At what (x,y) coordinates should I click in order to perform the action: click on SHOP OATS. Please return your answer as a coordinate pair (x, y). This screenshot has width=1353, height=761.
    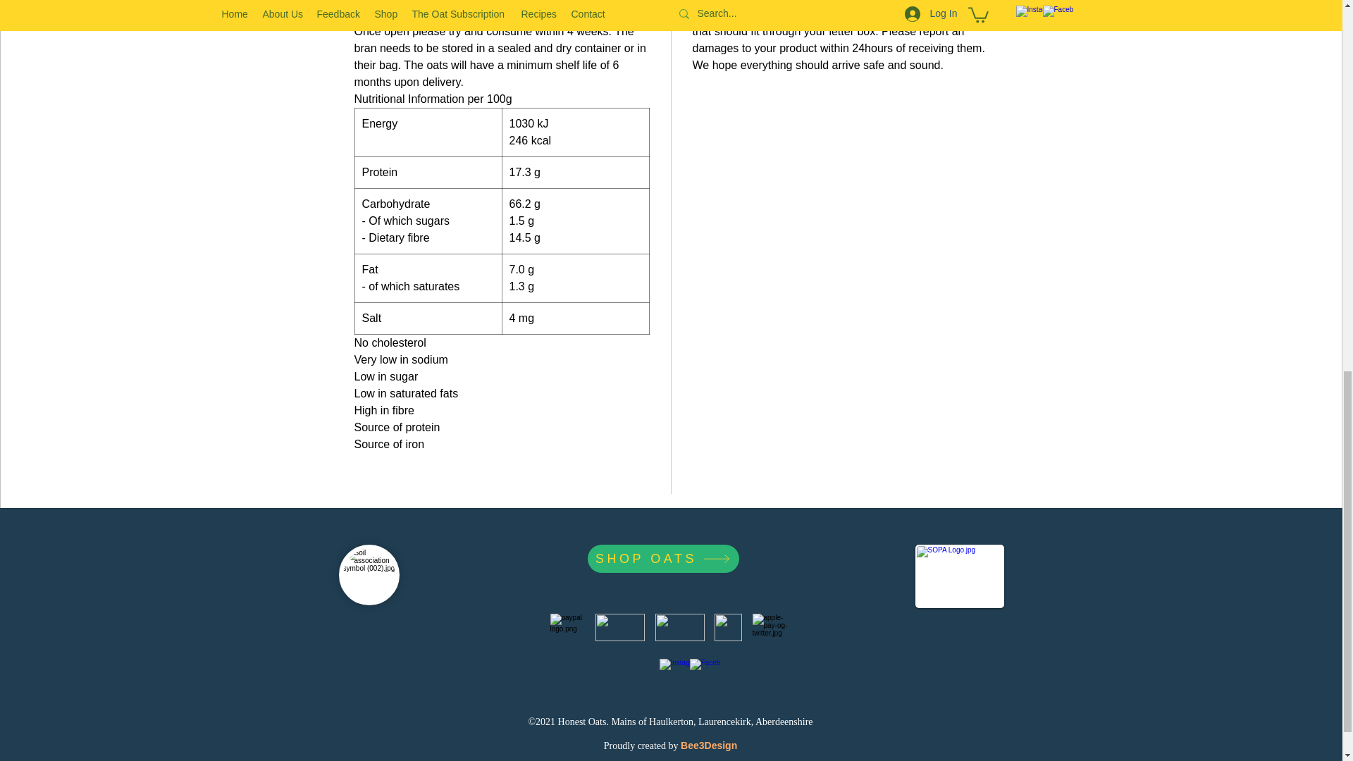
    Looking at the image, I should click on (662, 559).